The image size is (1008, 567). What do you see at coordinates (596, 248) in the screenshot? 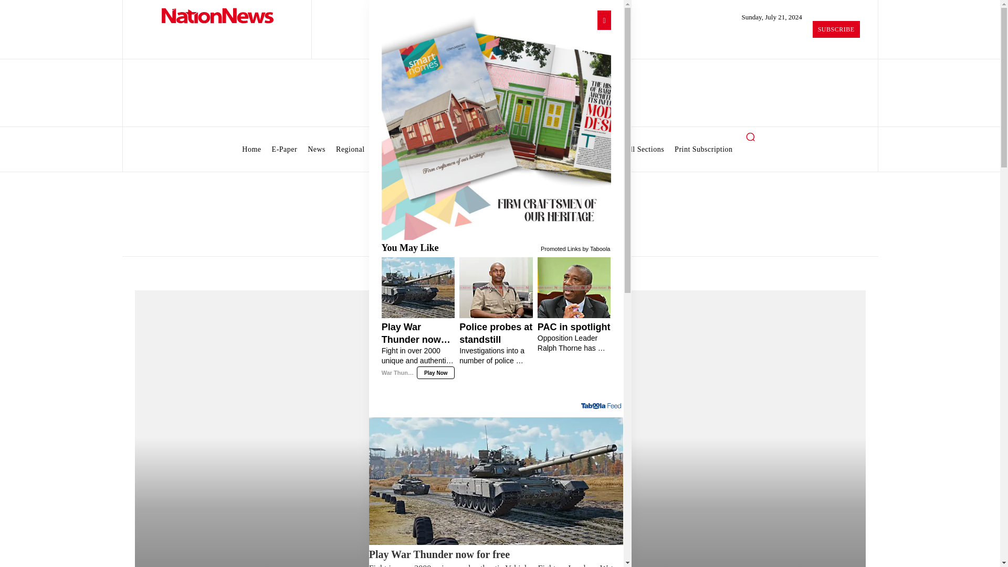
I see `by Taboola` at bounding box center [596, 248].